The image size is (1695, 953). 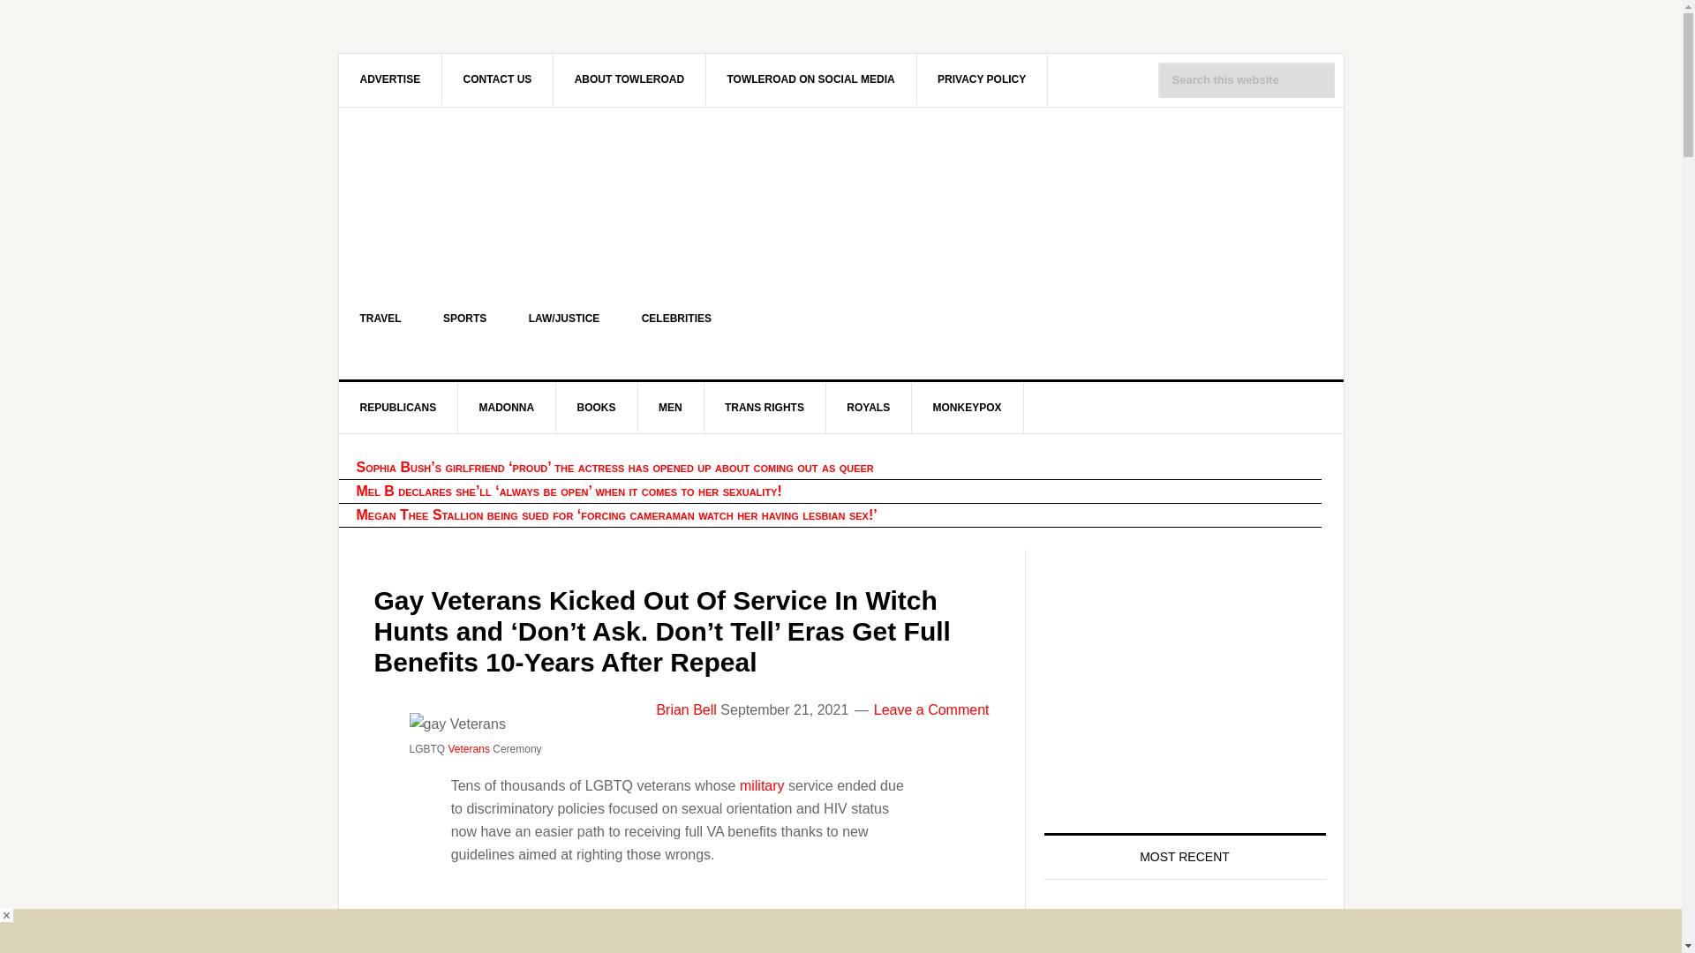 What do you see at coordinates (765, 407) in the screenshot?
I see `TRANS RIGHTS` at bounding box center [765, 407].